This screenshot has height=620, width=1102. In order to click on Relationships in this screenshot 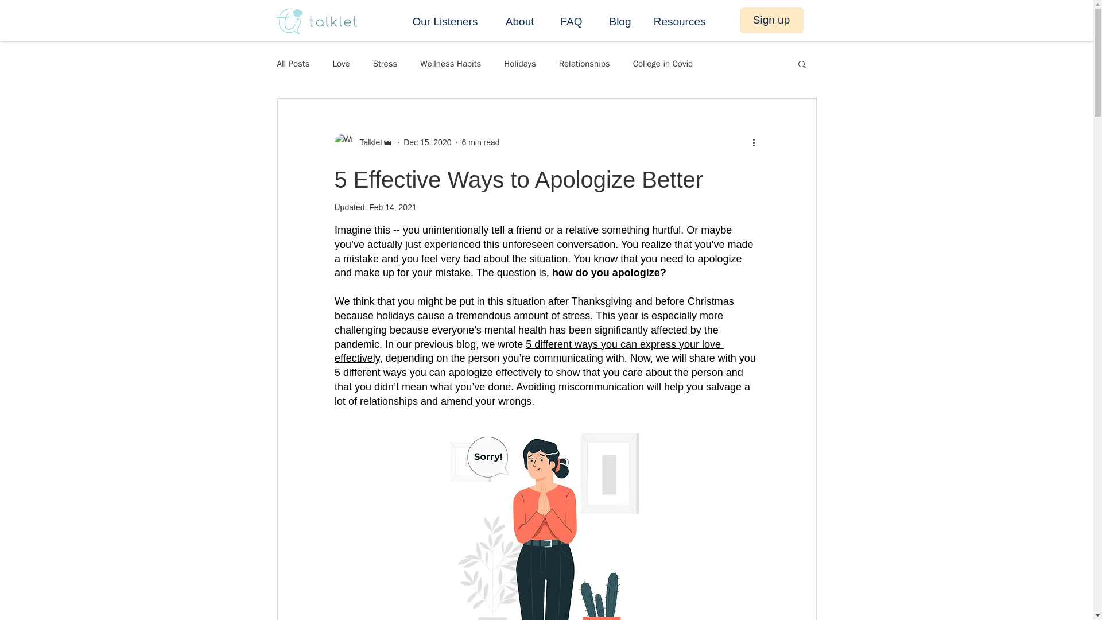, I will do `click(584, 63)`.